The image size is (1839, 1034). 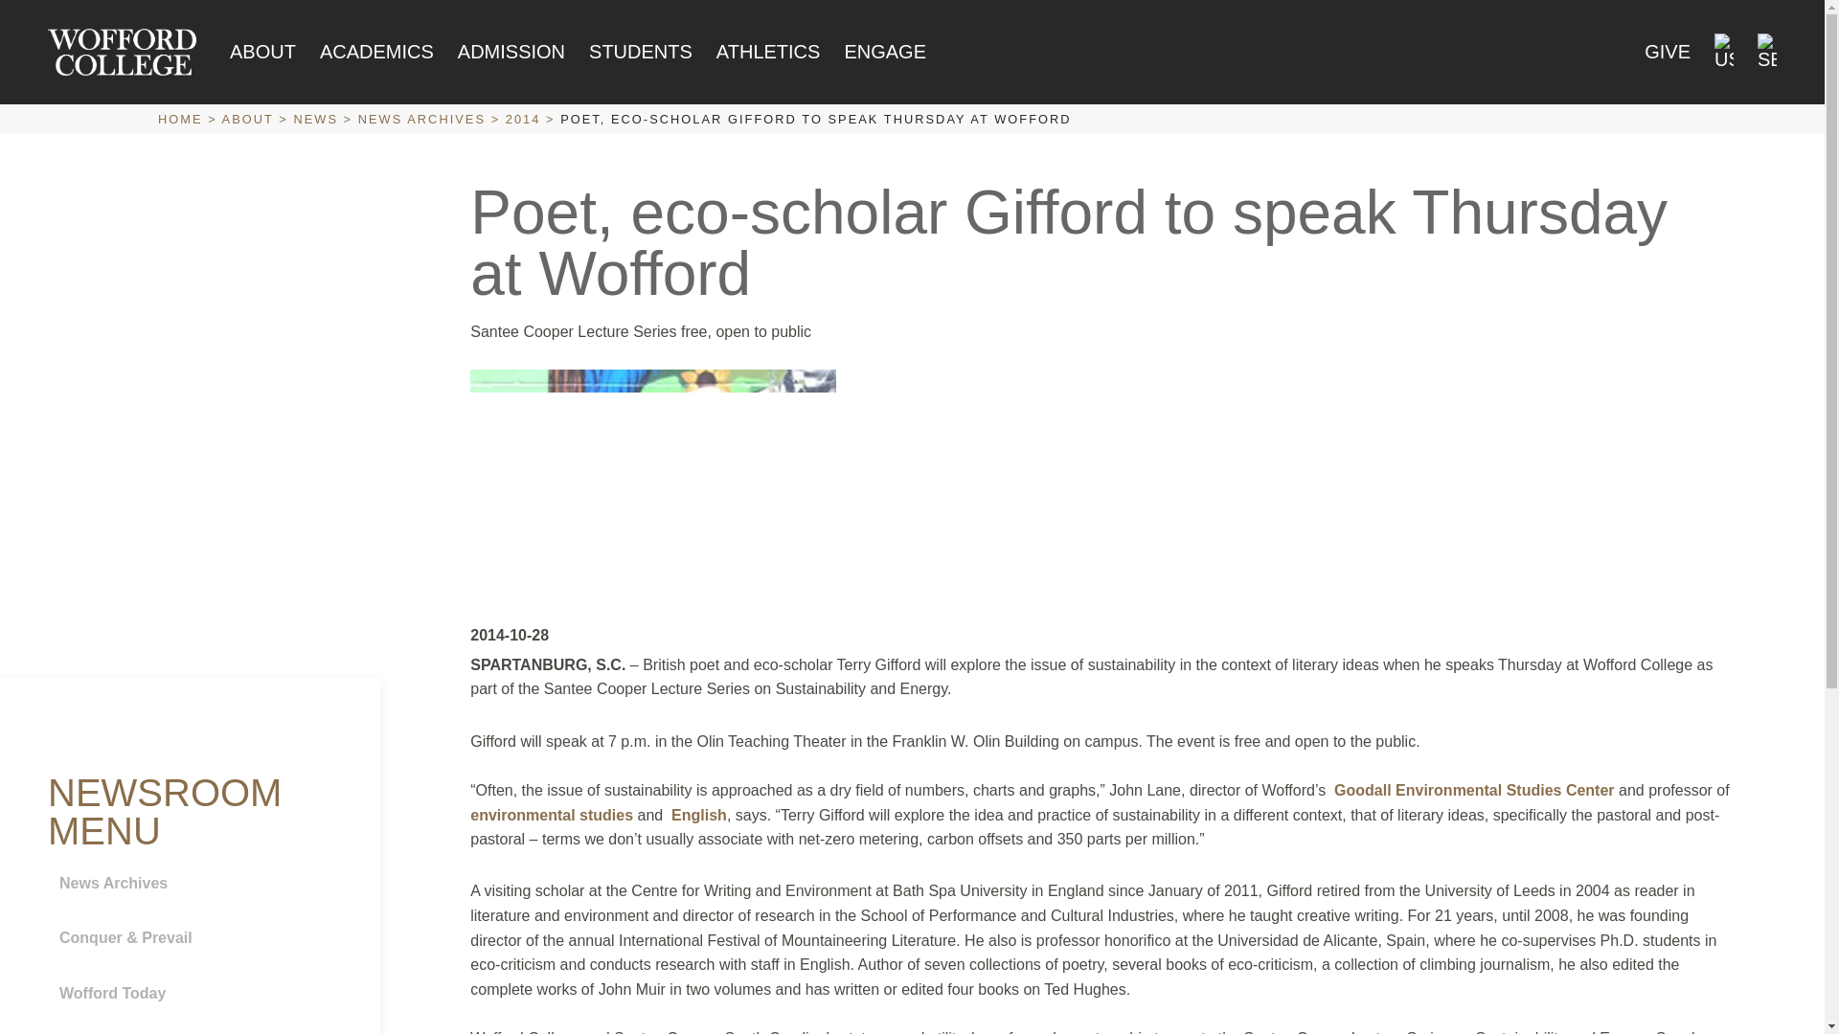 What do you see at coordinates (195, 1029) in the screenshot?
I see `Media Center` at bounding box center [195, 1029].